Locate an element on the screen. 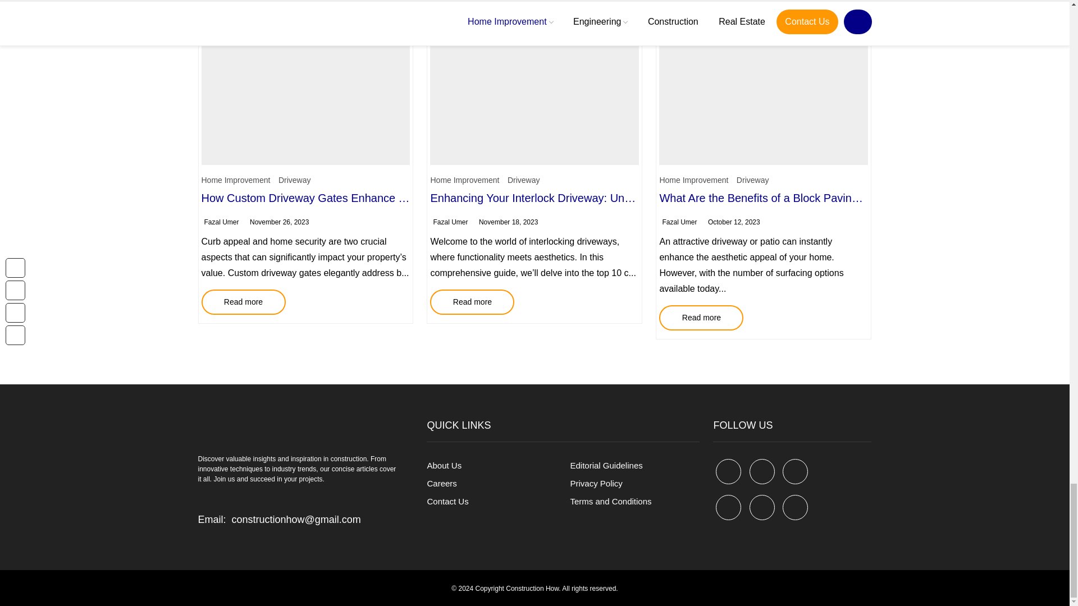 The image size is (1078, 606). youtube is located at coordinates (728, 507).